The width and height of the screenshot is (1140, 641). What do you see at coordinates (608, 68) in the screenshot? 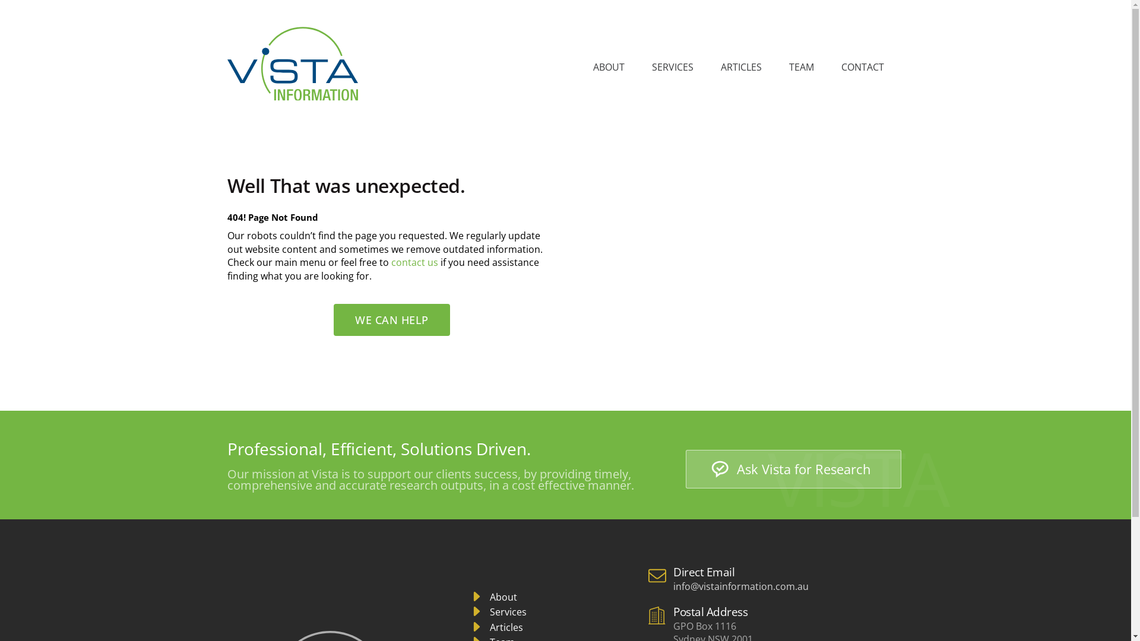
I see `ABOUT` at bounding box center [608, 68].